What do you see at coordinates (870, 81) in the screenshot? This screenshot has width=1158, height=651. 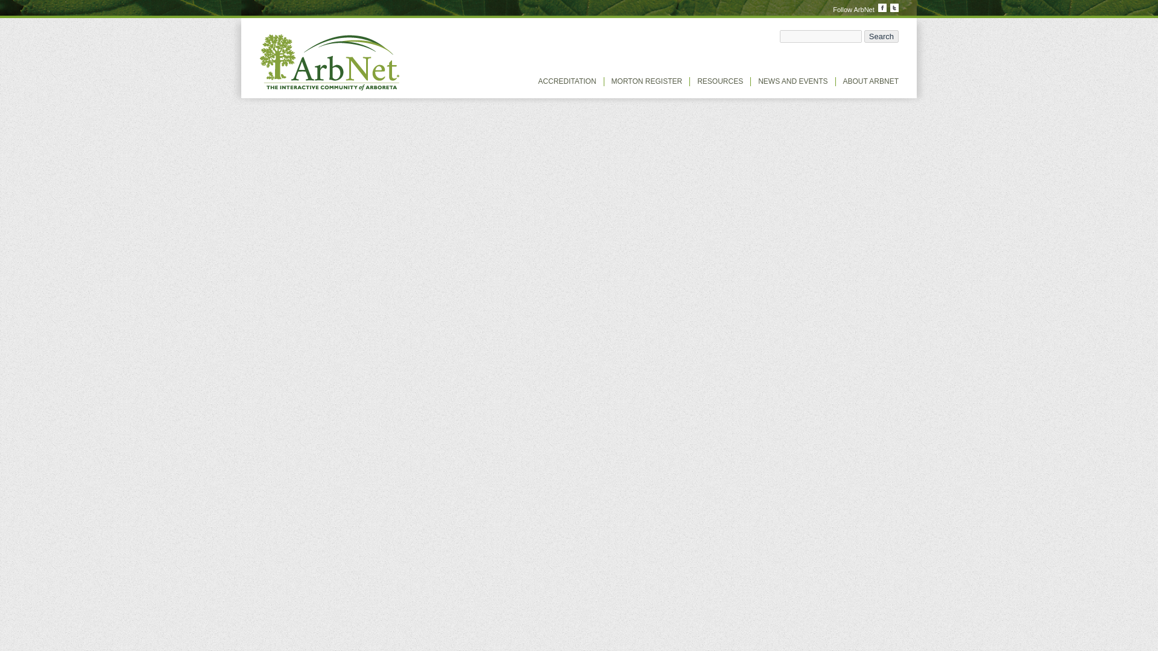 I see `Learn about the history, mission and services` at bounding box center [870, 81].